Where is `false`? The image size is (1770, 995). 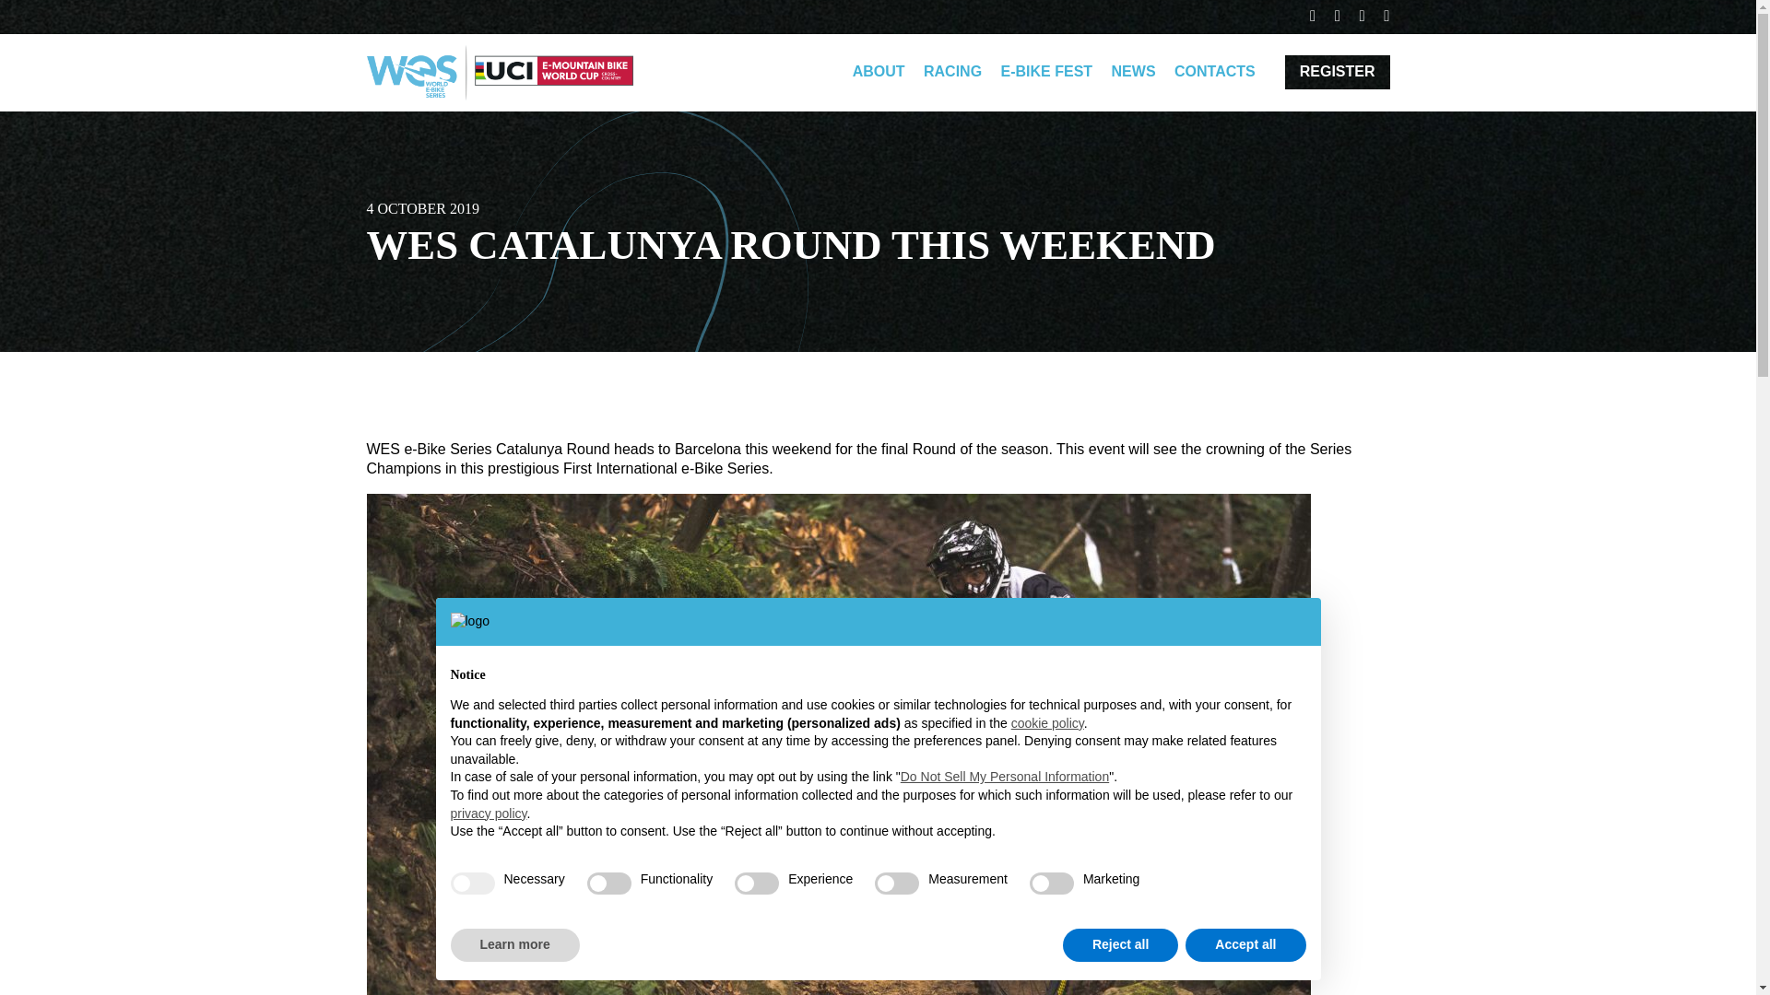 false is located at coordinates (1052, 883).